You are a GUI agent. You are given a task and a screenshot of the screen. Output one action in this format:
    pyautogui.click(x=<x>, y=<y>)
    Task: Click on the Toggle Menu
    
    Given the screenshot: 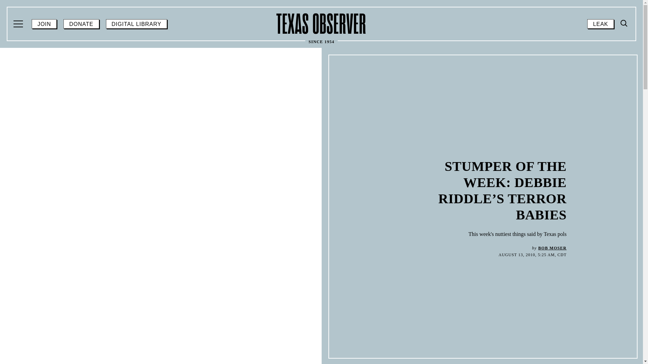 What is the action you would take?
    pyautogui.click(x=19, y=24)
    